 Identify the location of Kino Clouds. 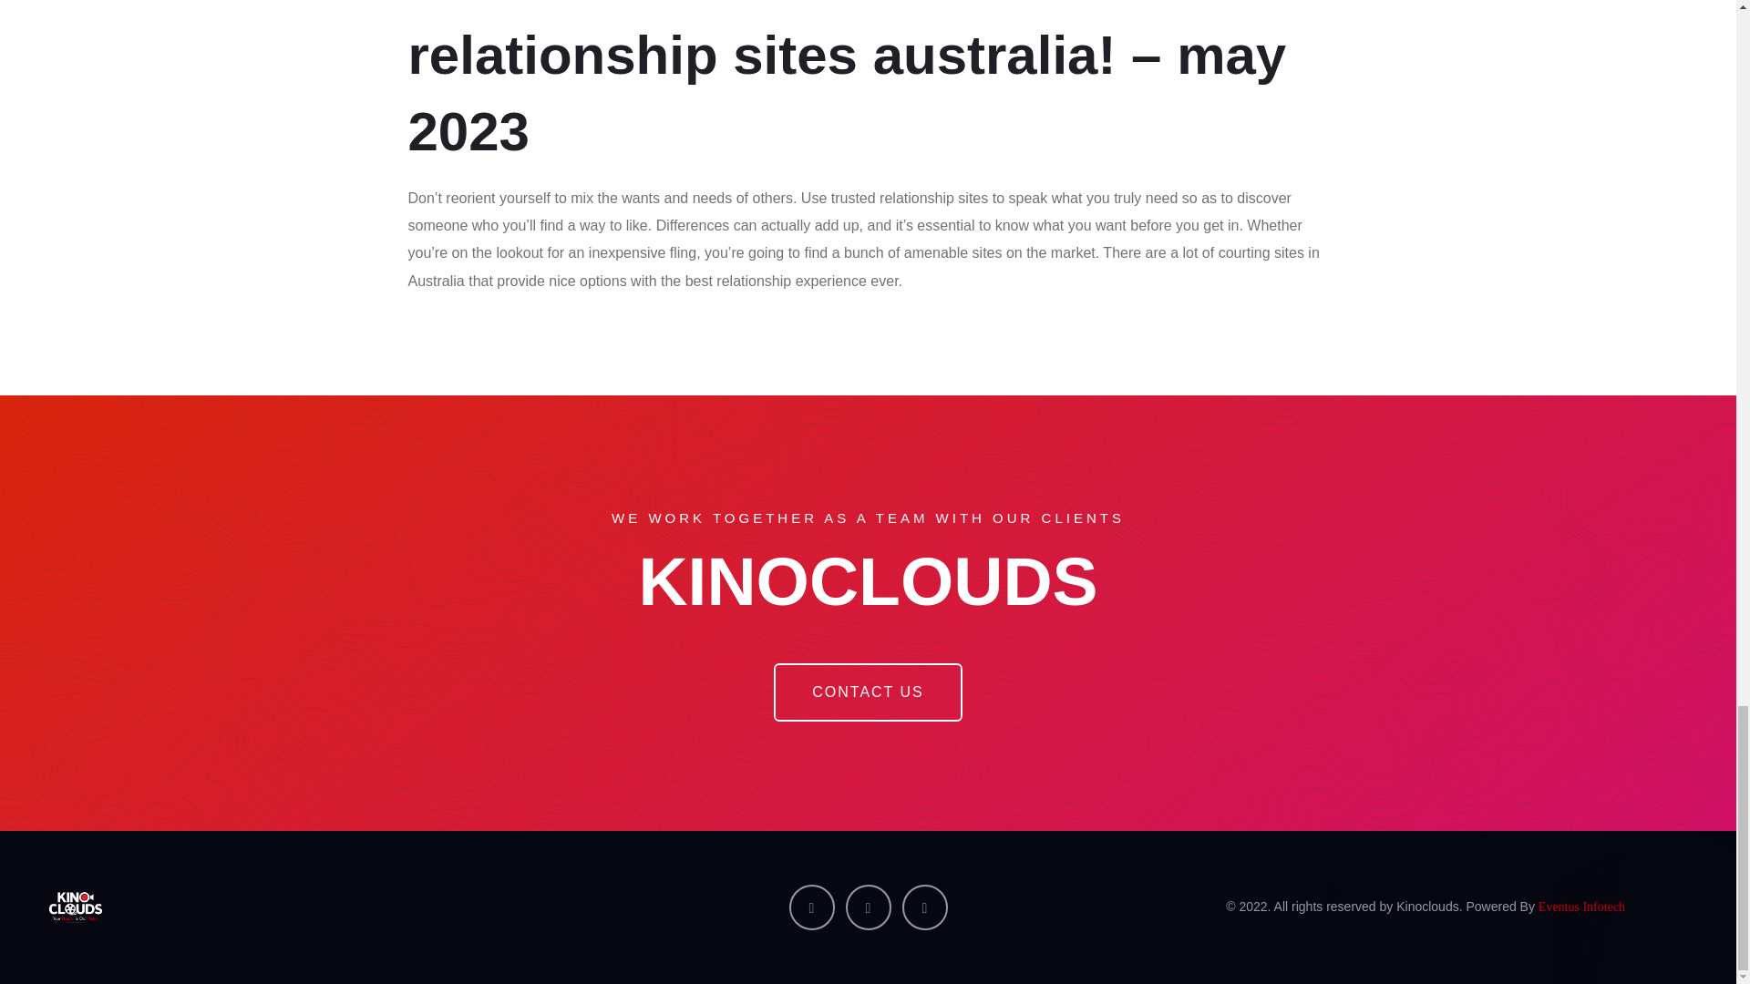
(310, 907).